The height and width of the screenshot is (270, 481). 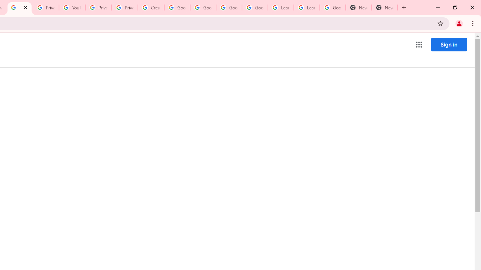 I want to click on Google Account Help, so click(x=203, y=7).